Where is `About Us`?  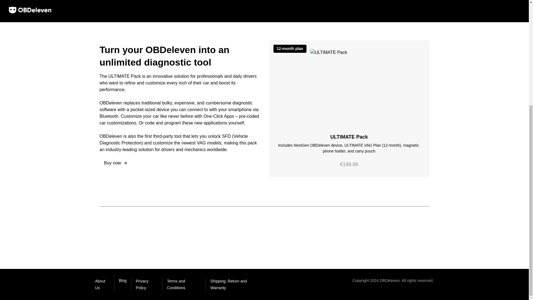
About Us is located at coordinates (102, 284).